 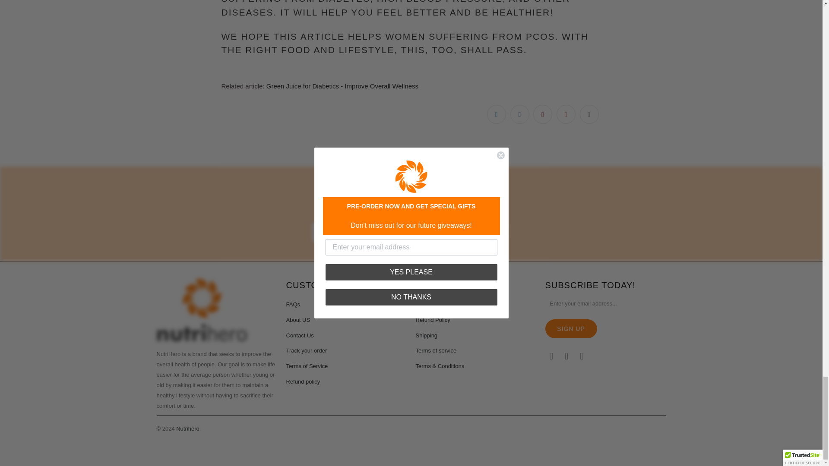 I want to click on Share this on Twitter, so click(x=497, y=114).